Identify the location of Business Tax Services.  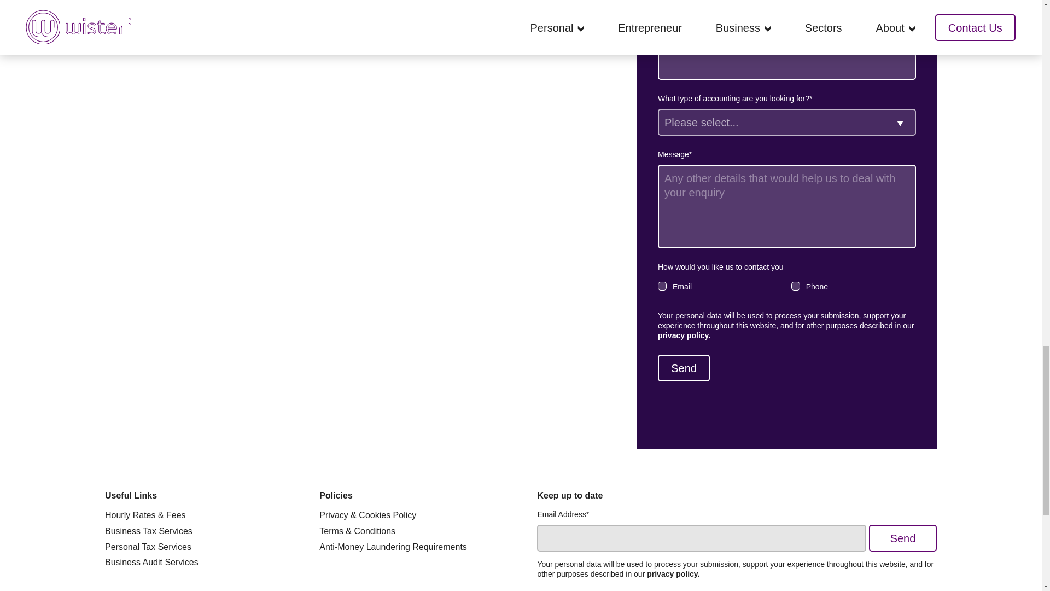
(149, 531).